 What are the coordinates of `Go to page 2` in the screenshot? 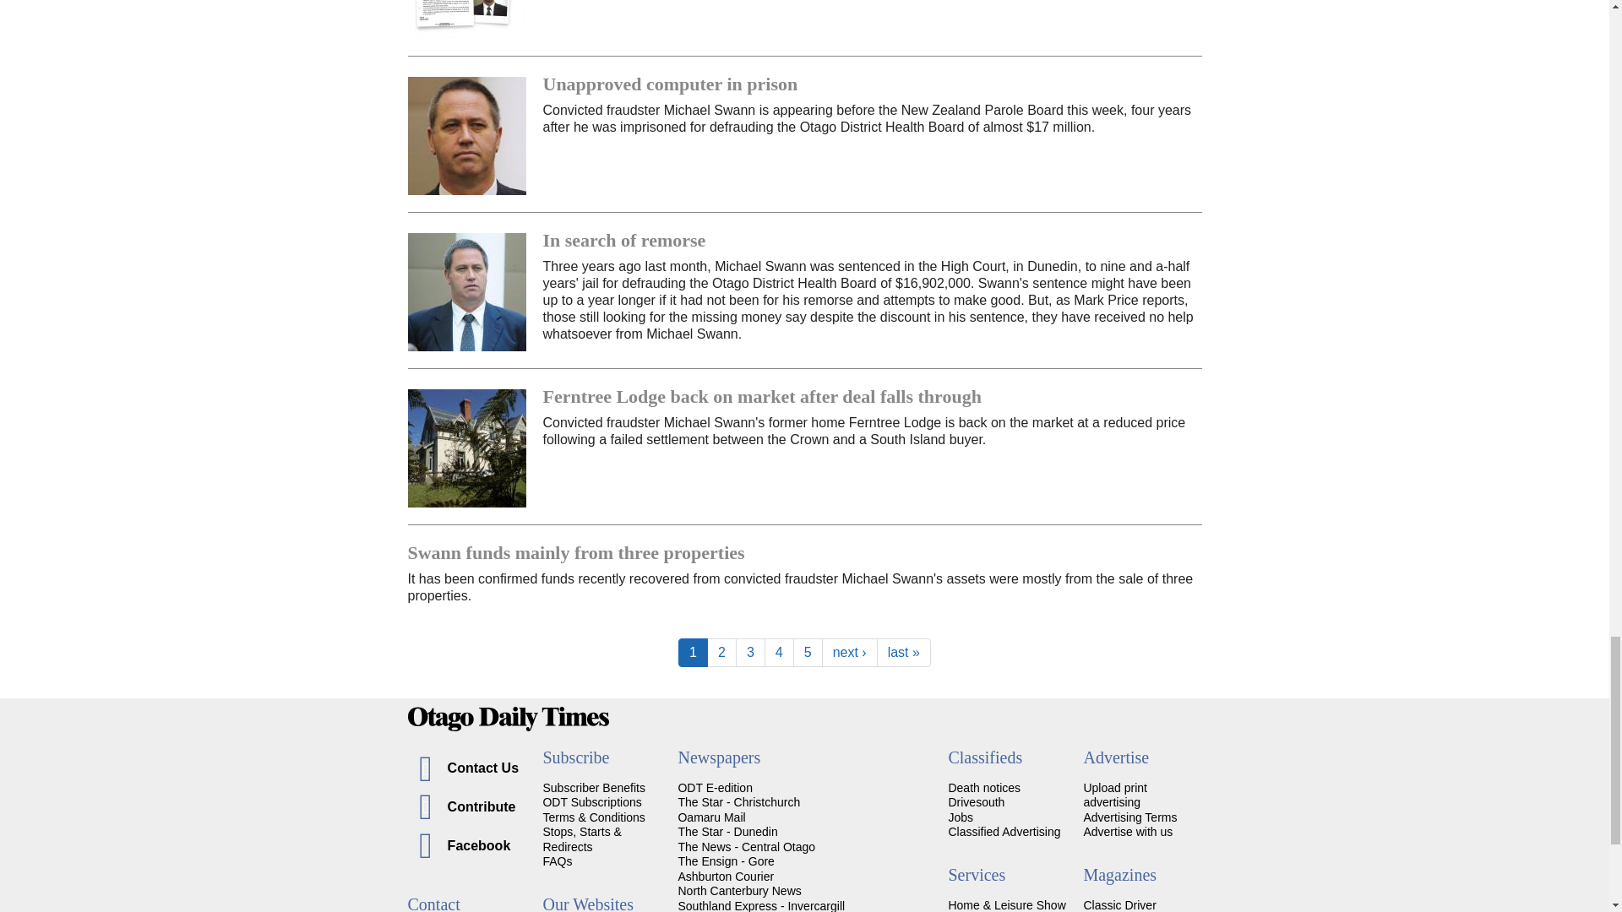 It's located at (721, 652).